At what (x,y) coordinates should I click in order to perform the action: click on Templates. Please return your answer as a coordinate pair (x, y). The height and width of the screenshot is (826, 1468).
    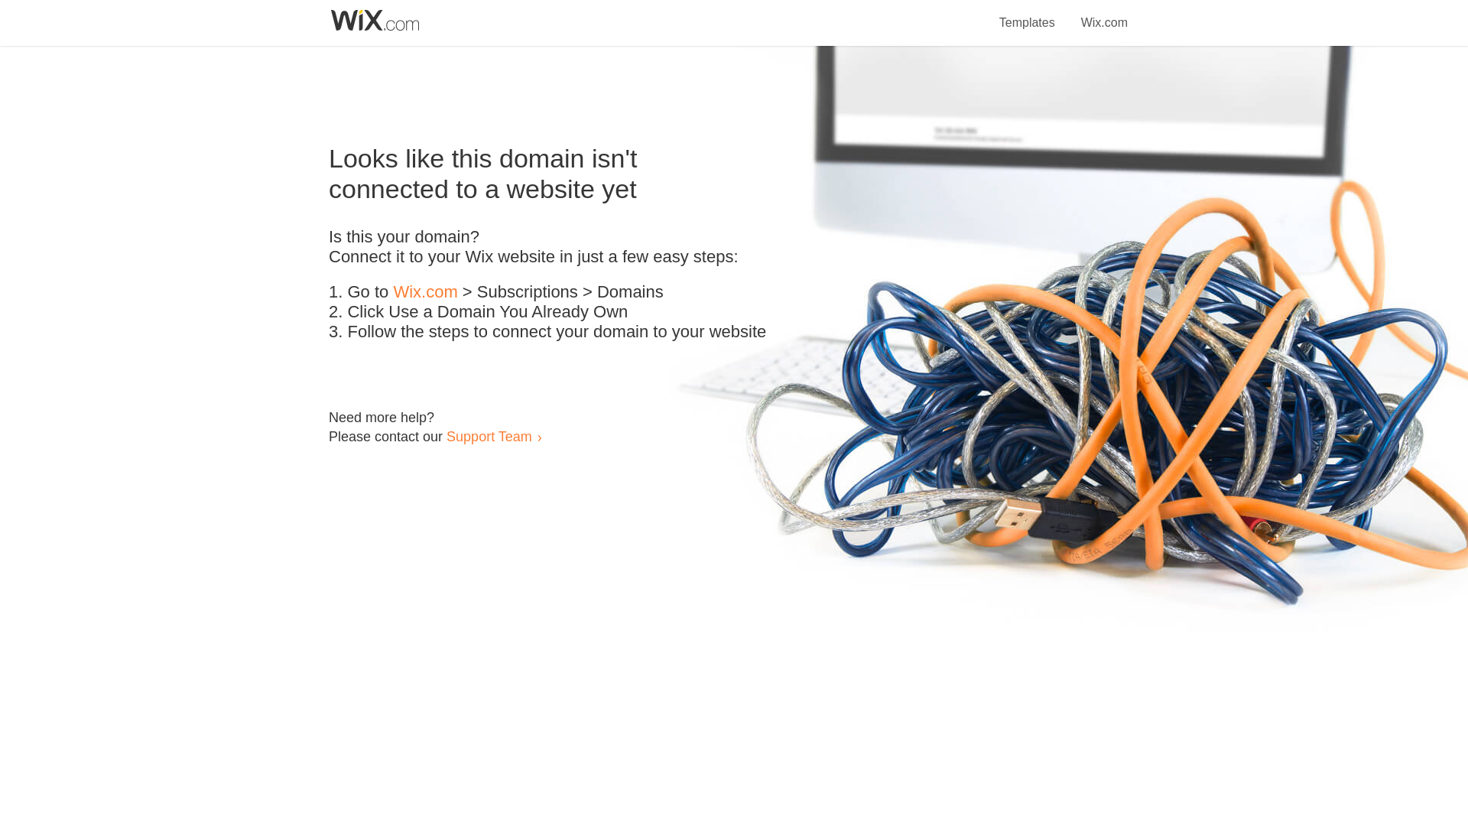
    Looking at the image, I should click on (1028, 14).